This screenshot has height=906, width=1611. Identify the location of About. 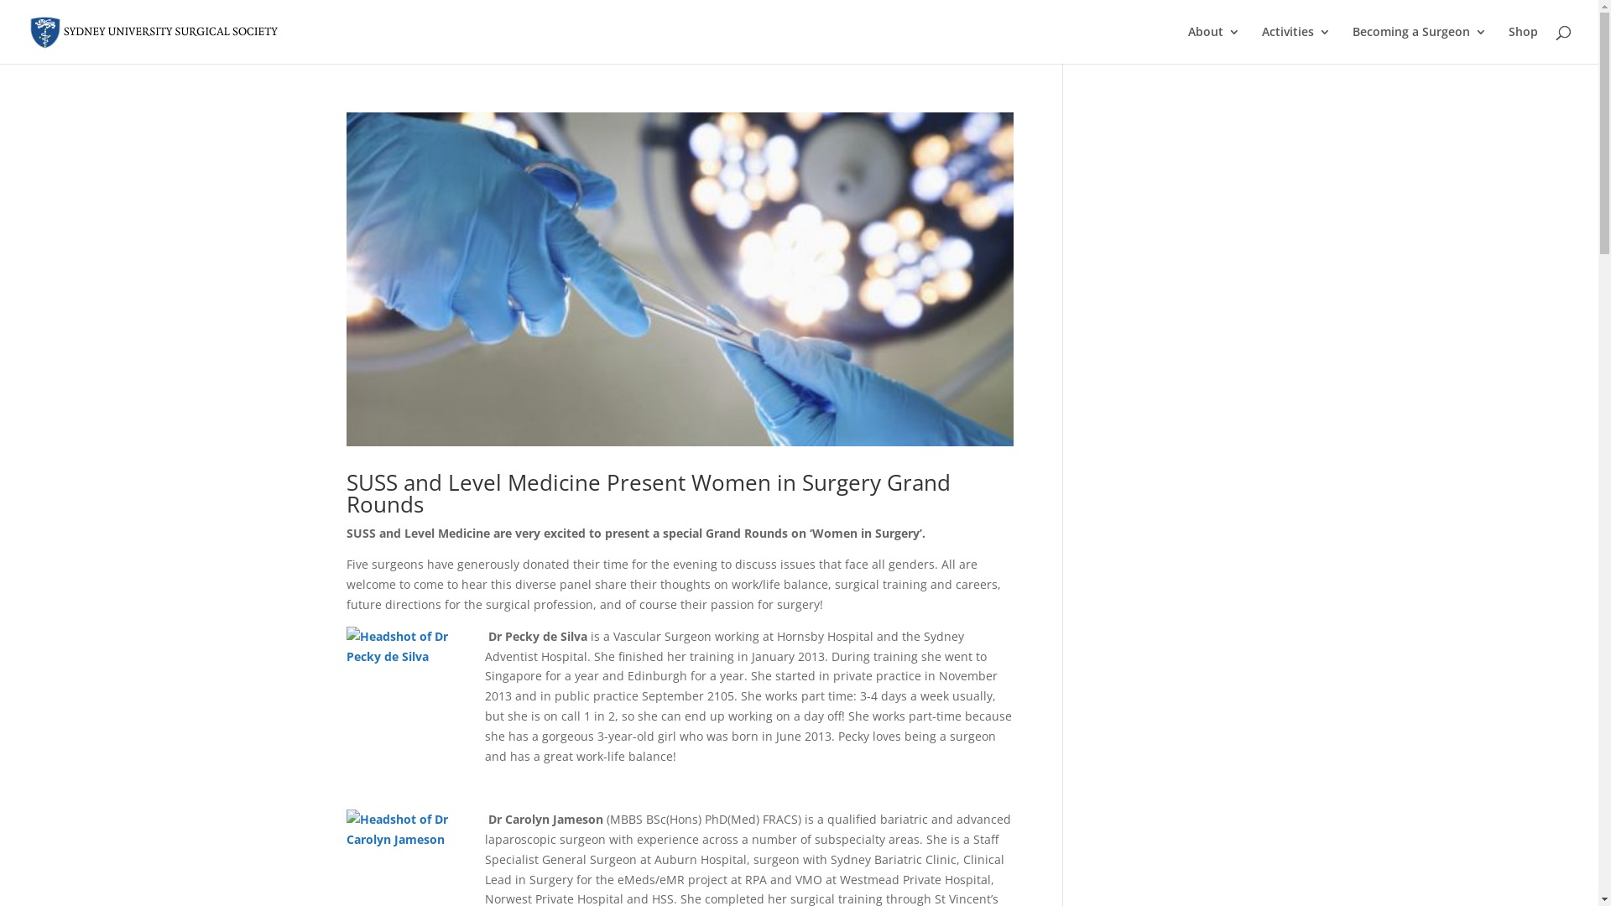
(1214, 45).